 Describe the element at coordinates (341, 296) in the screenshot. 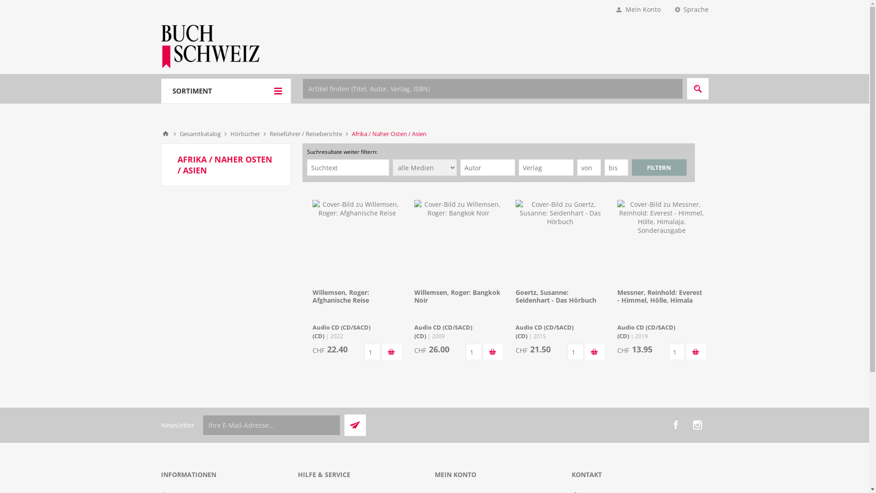

I see `Willemsen, Roger: Afghanische Reise` at that location.